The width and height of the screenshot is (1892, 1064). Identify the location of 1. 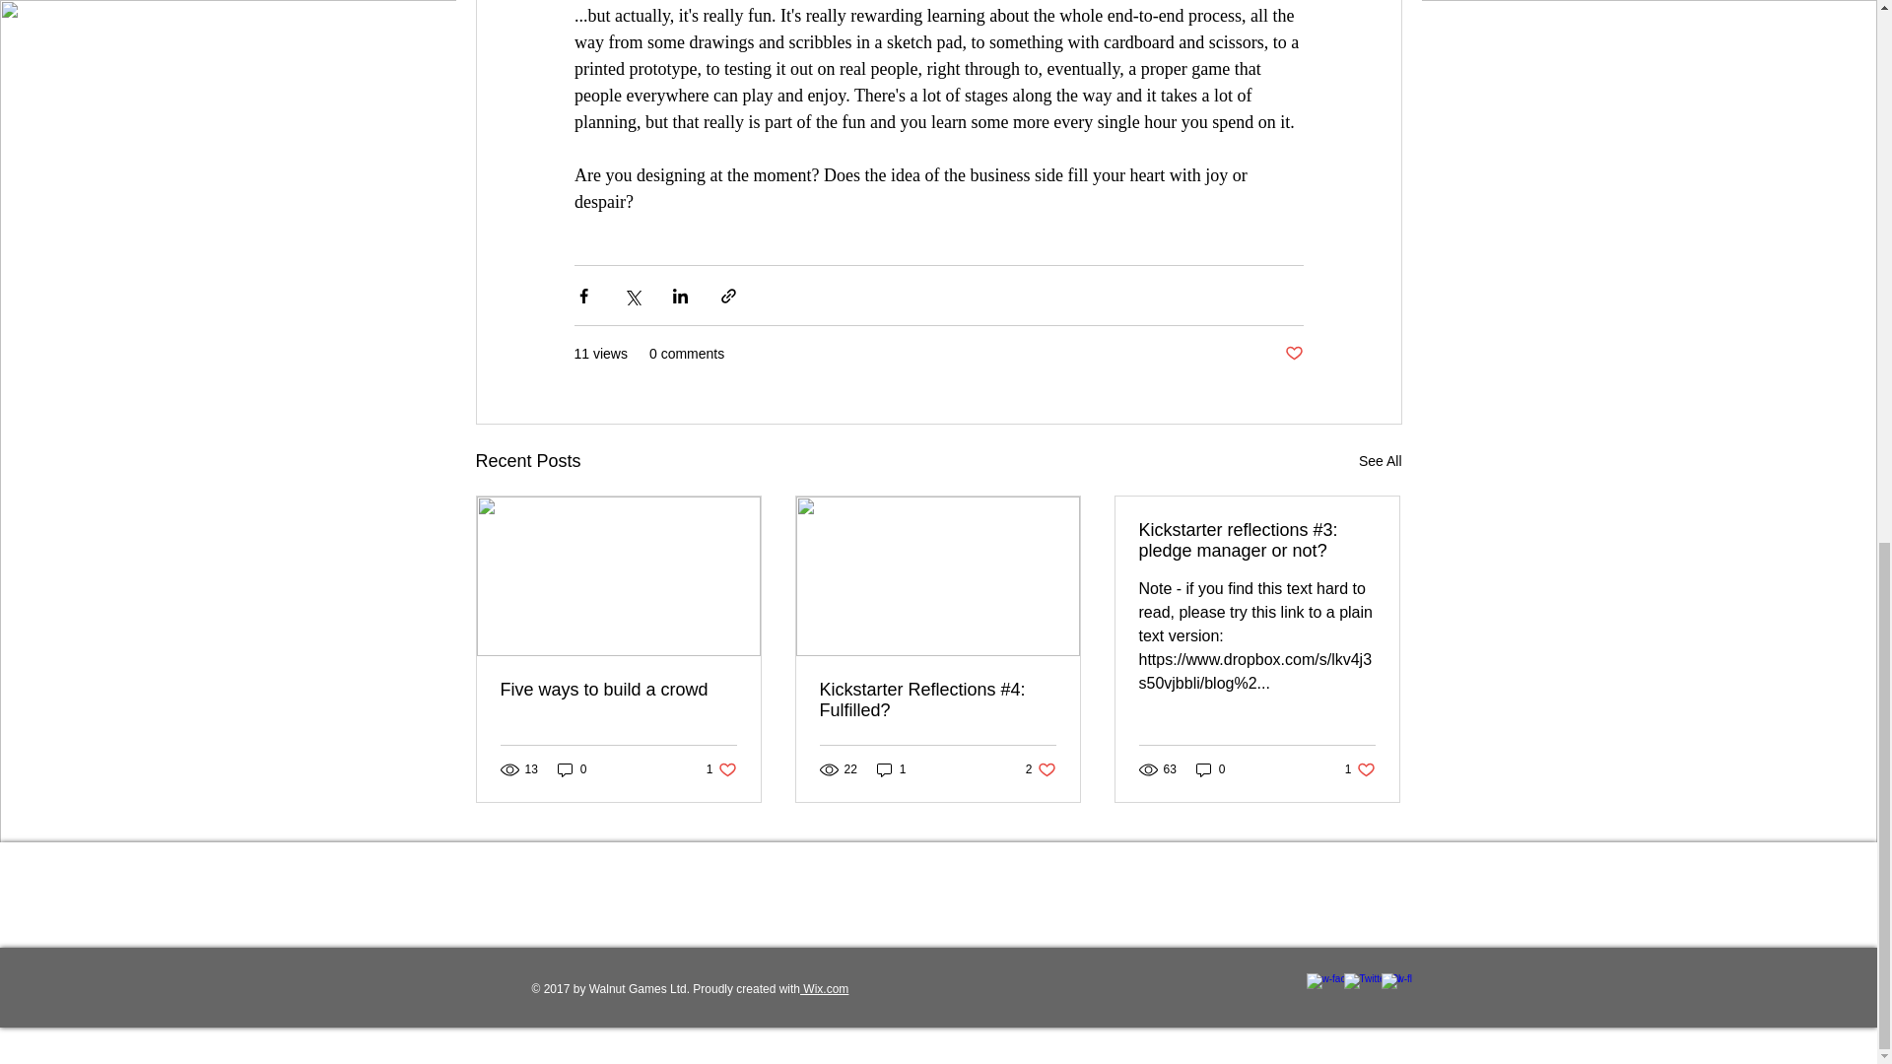
(1210, 769).